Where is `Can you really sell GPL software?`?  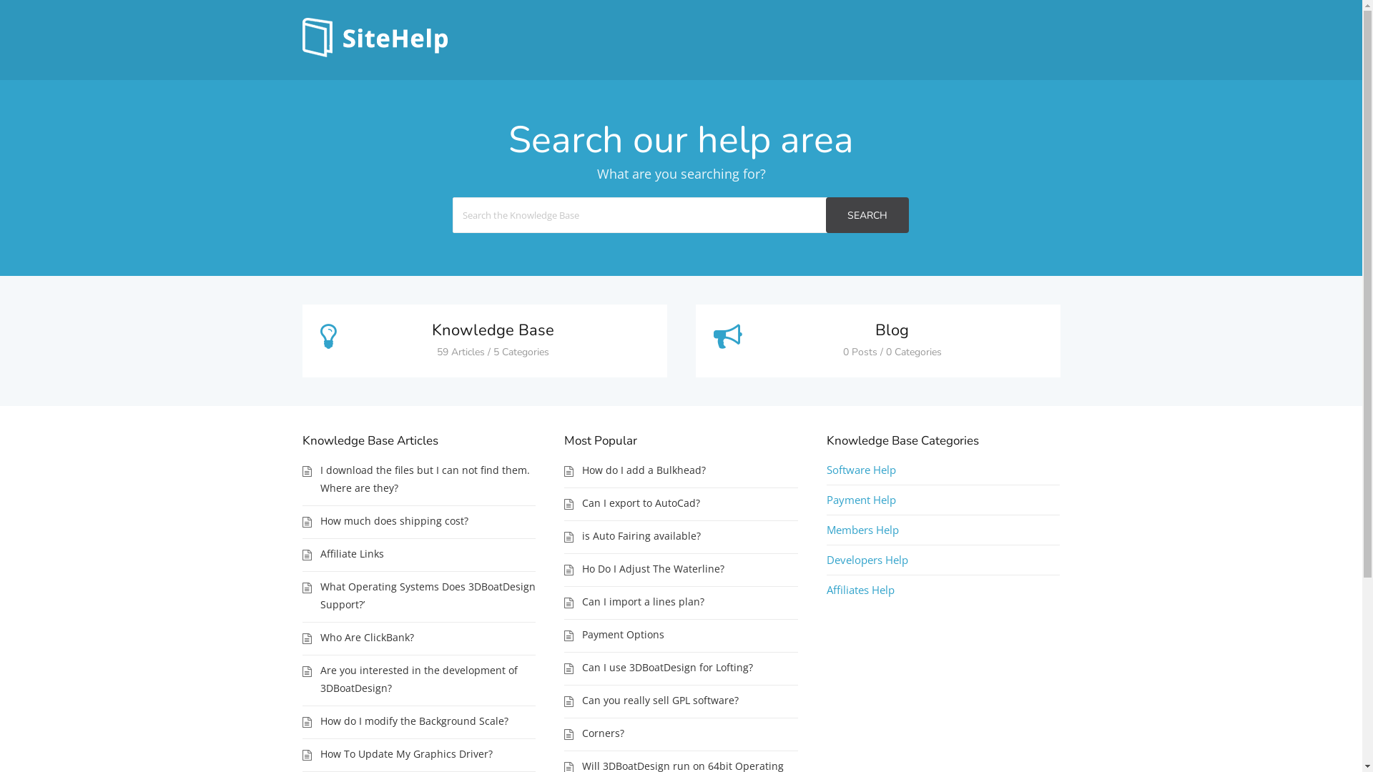 Can you really sell GPL software? is located at coordinates (690, 701).